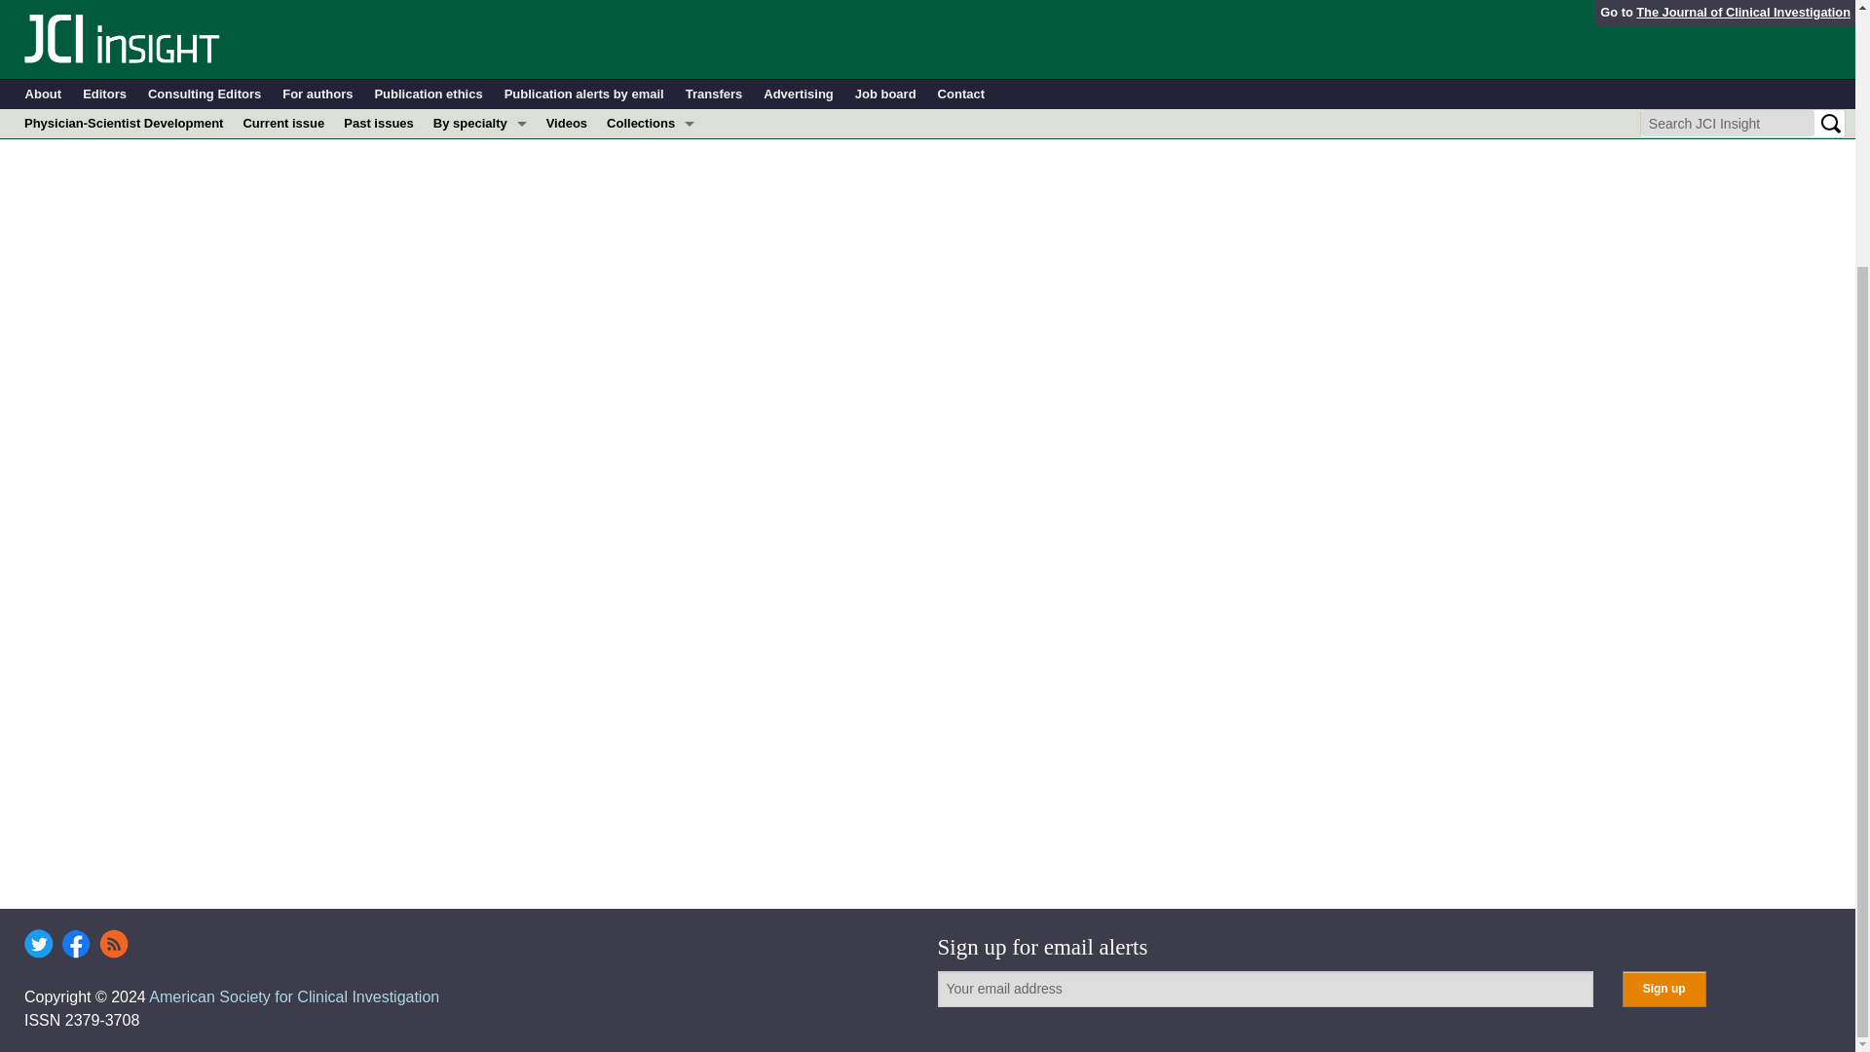 The width and height of the screenshot is (1870, 1052). I want to click on Facebook, so click(76, 943).